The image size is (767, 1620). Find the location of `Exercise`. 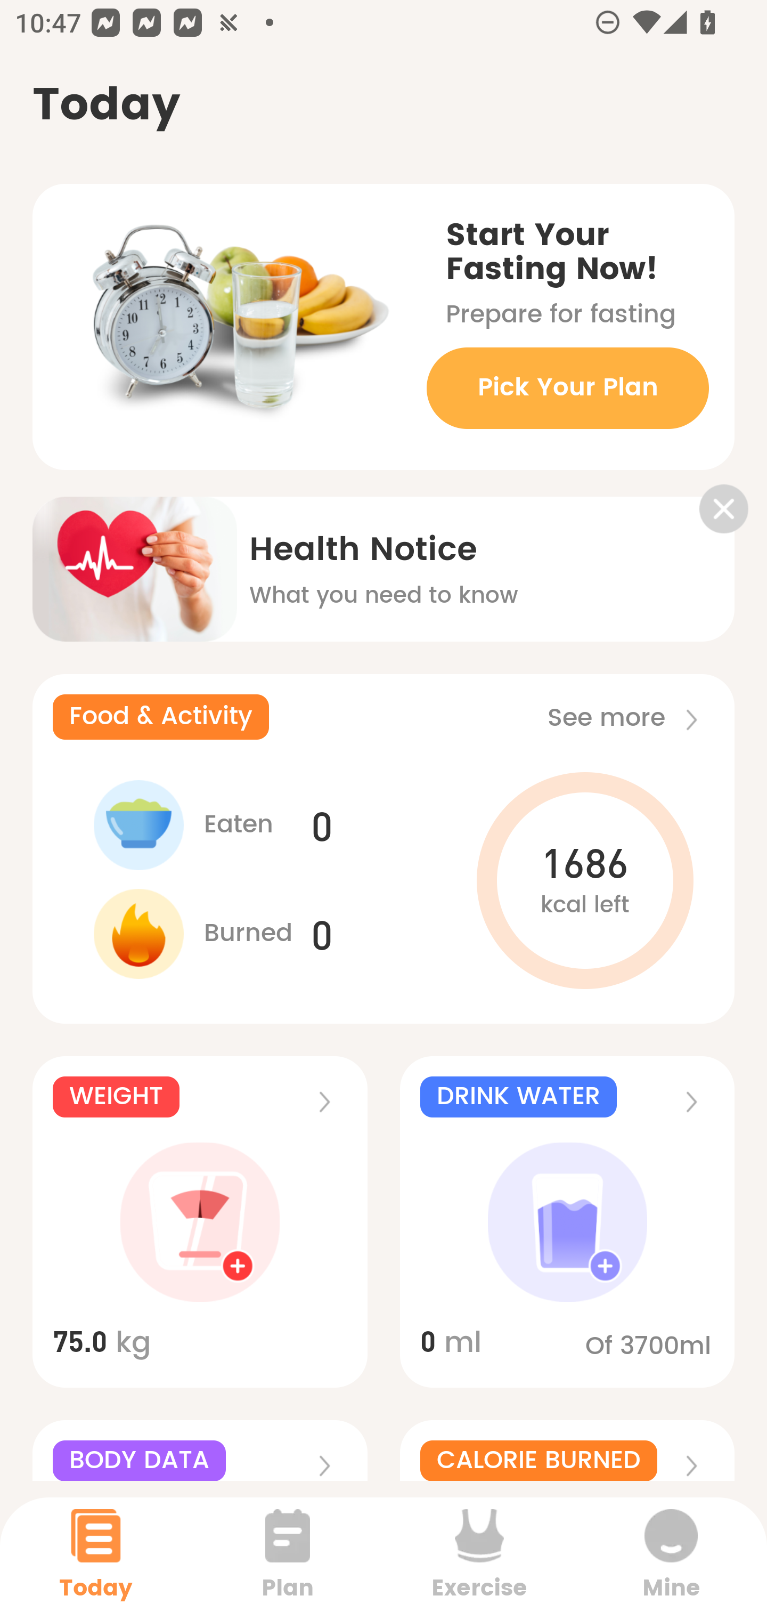

Exercise is located at coordinates (479, 1558).